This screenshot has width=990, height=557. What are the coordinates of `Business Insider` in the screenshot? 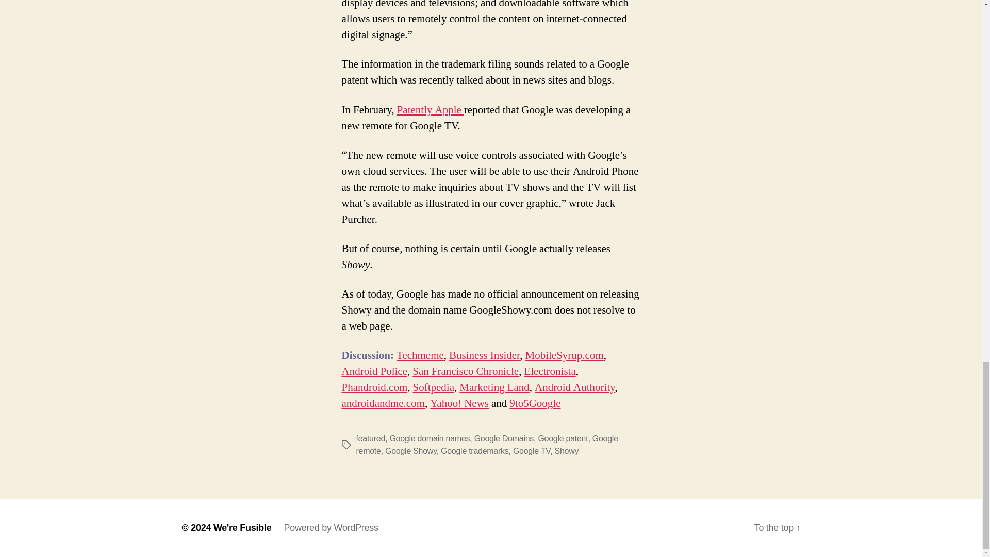 It's located at (485, 356).